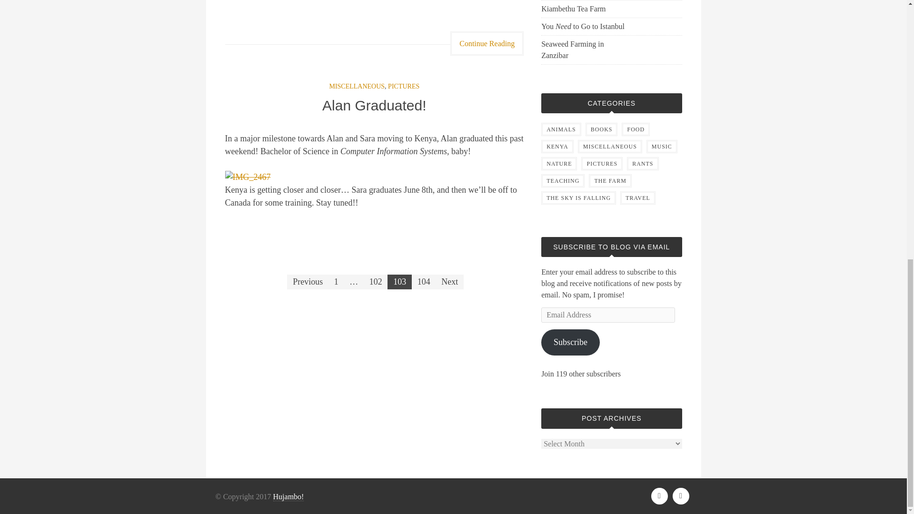 The width and height of the screenshot is (914, 514). What do you see at coordinates (404, 86) in the screenshot?
I see `PICTURES` at bounding box center [404, 86].